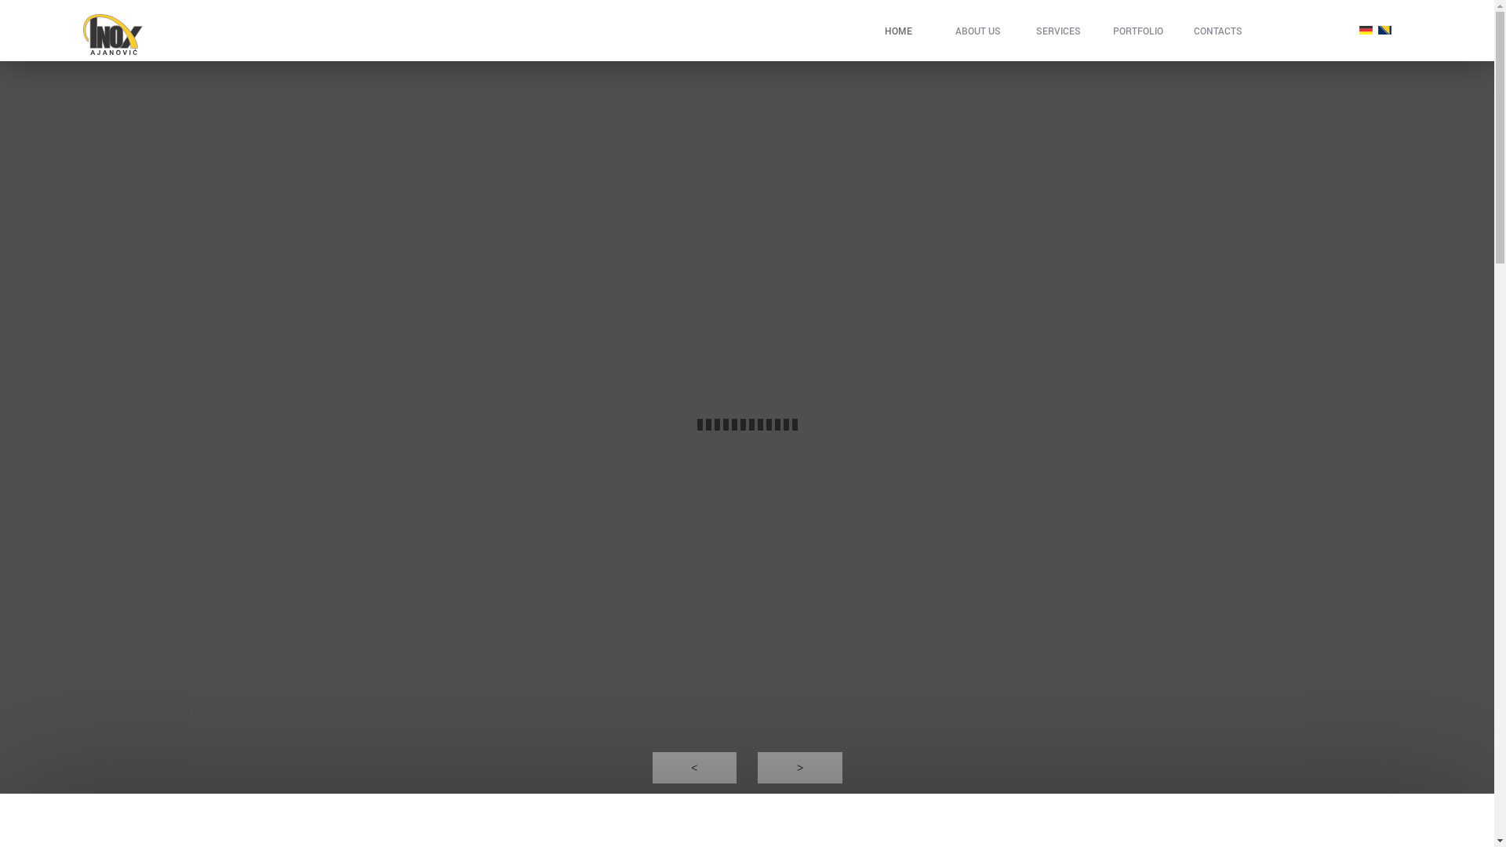  Describe the element at coordinates (978, 30) in the screenshot. I see `ABOUT US` at that location.